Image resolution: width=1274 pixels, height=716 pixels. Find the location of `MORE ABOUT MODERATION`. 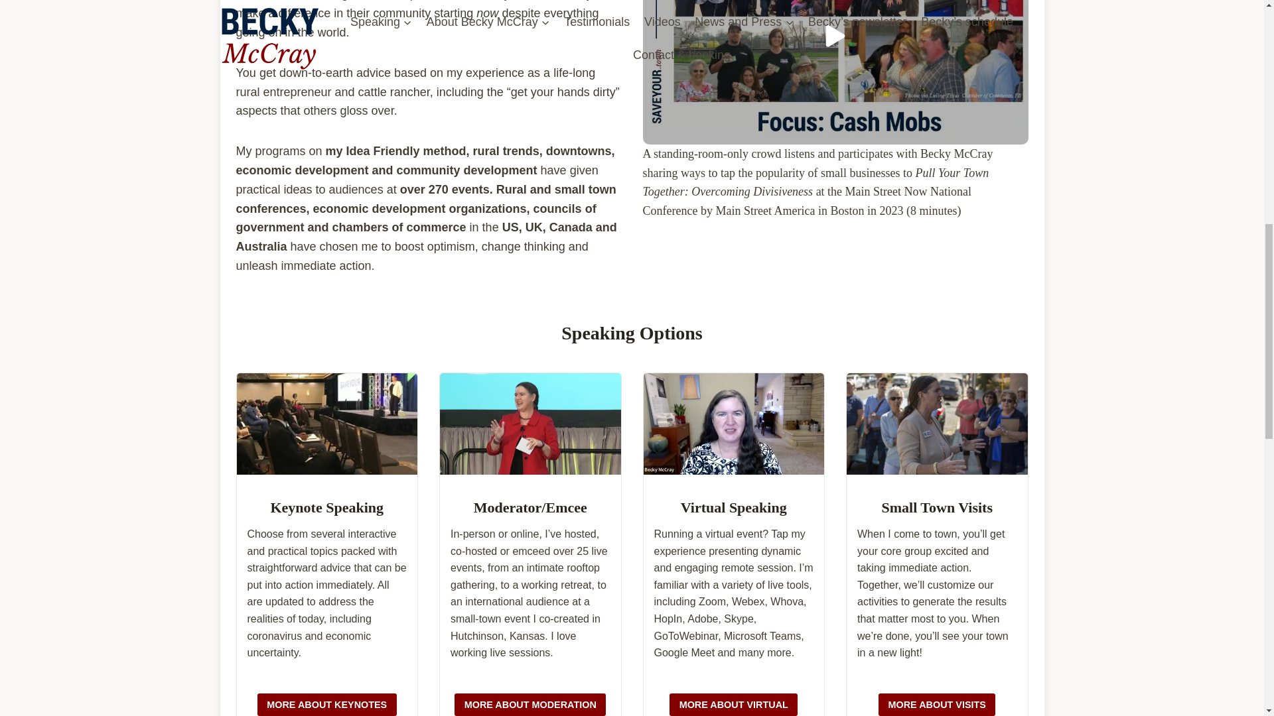

MORE ABOUT MODERATION is located at coordinates (530, 705).